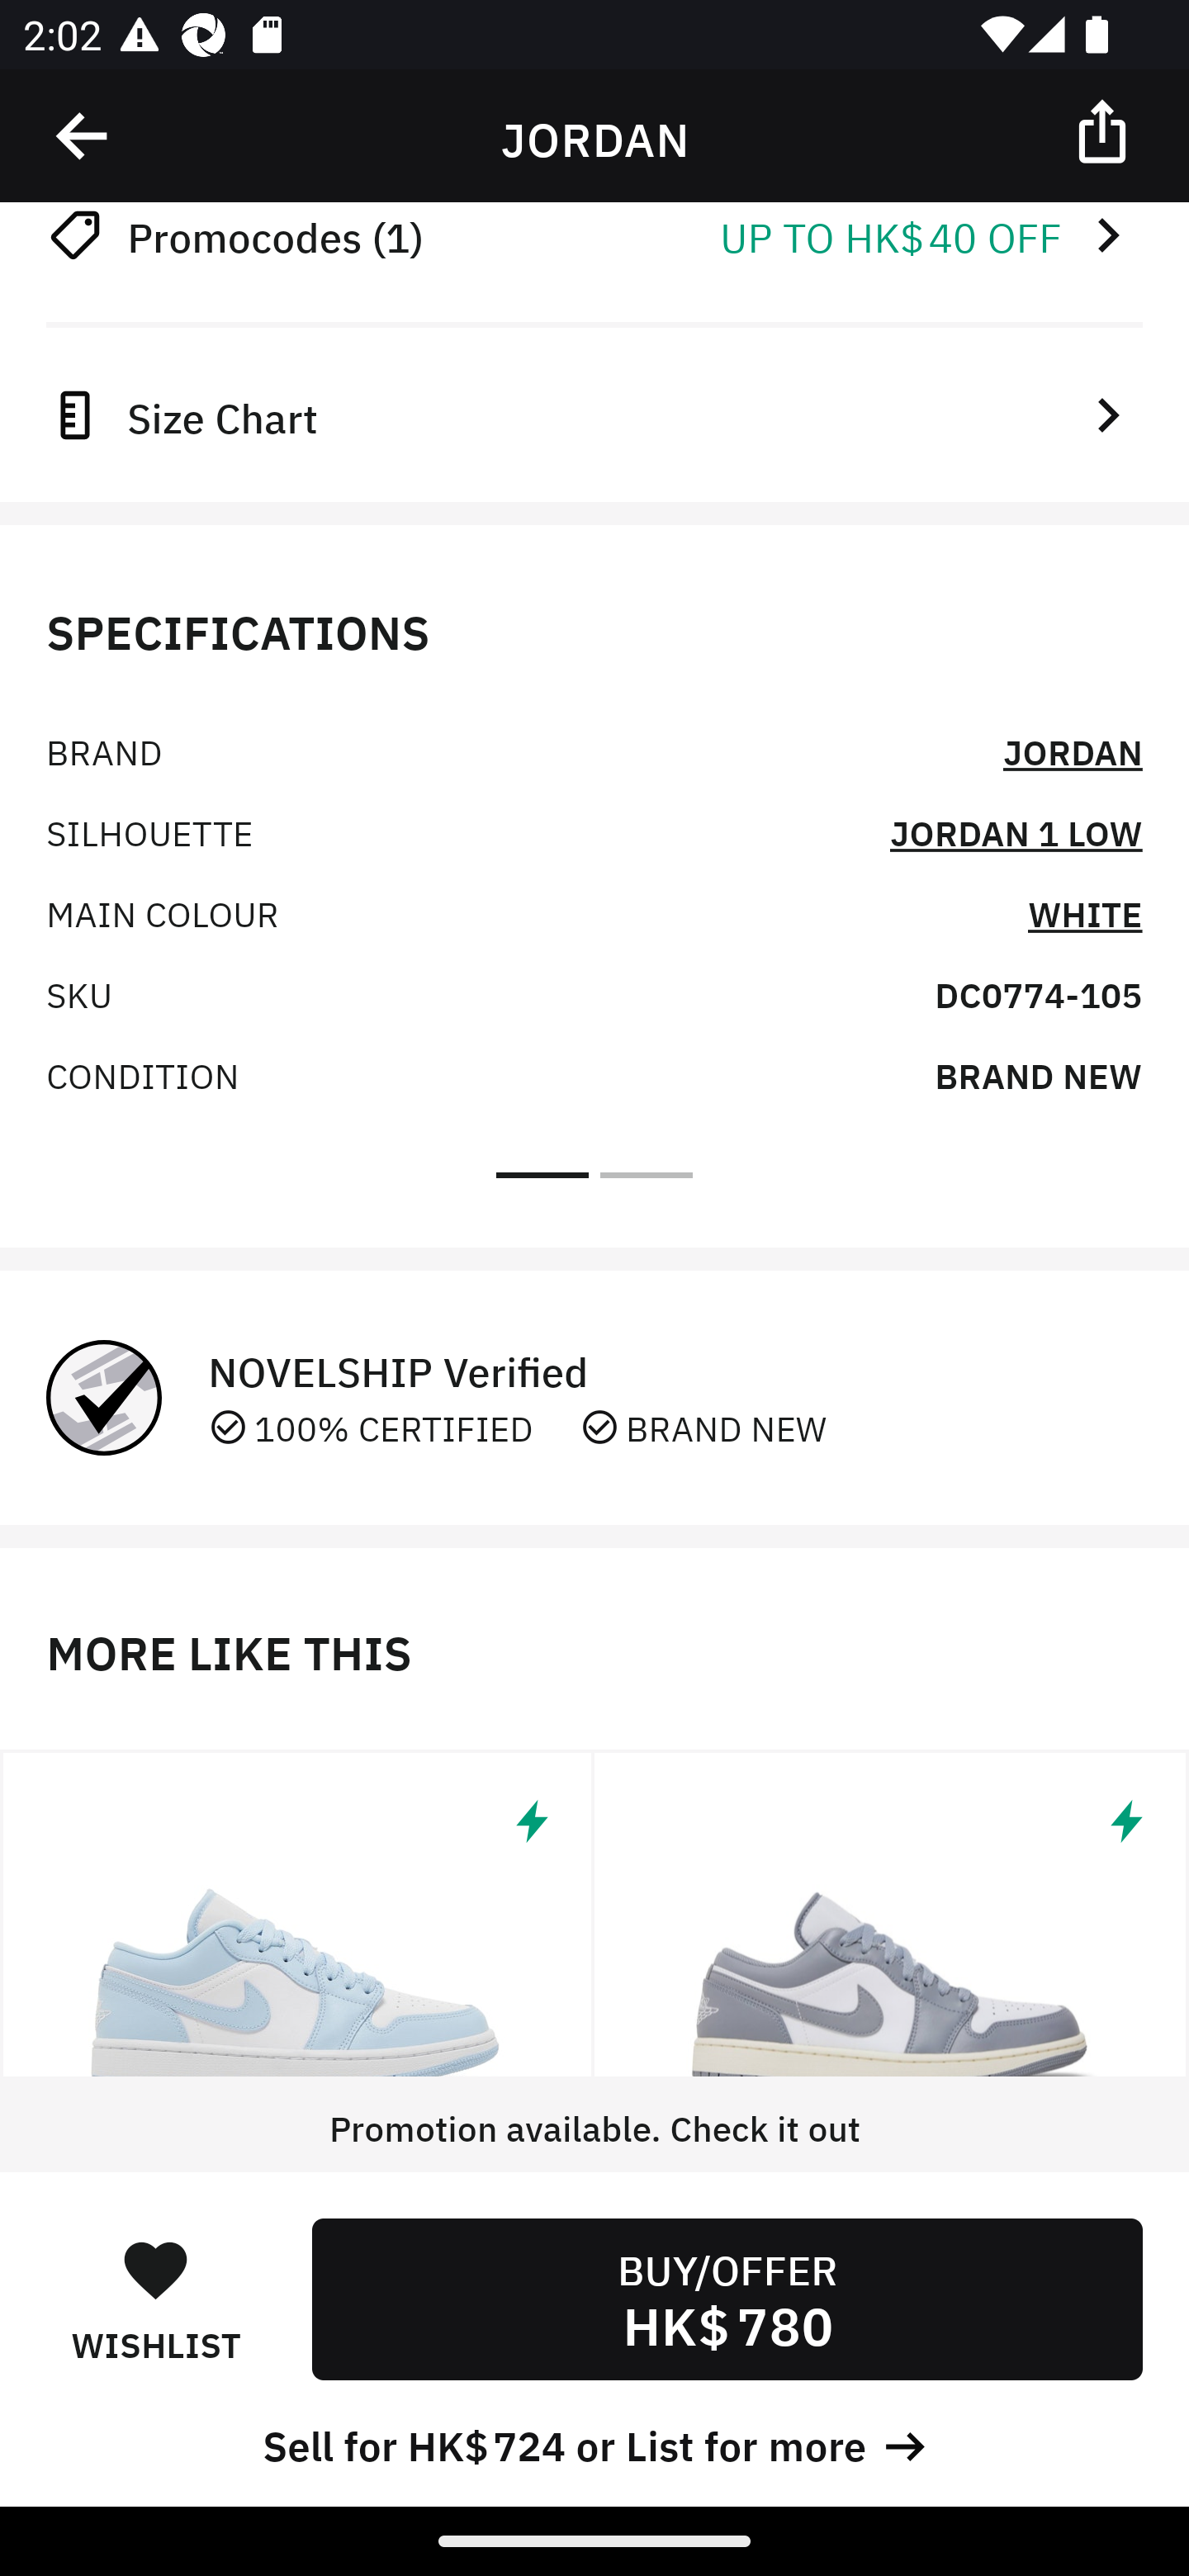 The image size is (1189, 2576). What do you see at coordinates (155, 2269) in the screenshot?
I see `󰋑` at bounding box center [155, 2269].